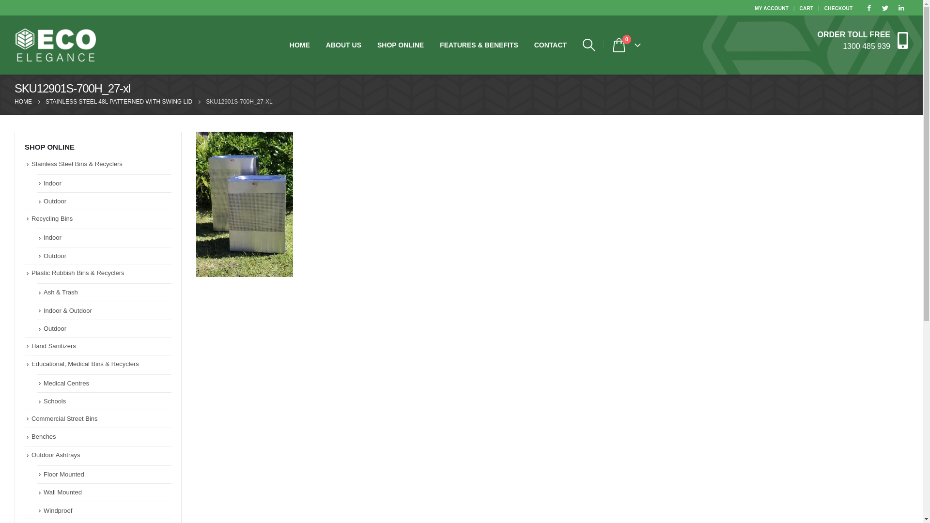 This screenshot has width=930, height=523. What do you see at coordinates (77, 273) in the screenshot?
I see `Plastic Rubbish Bins & Recyclers` at bounding box center [77, 273].